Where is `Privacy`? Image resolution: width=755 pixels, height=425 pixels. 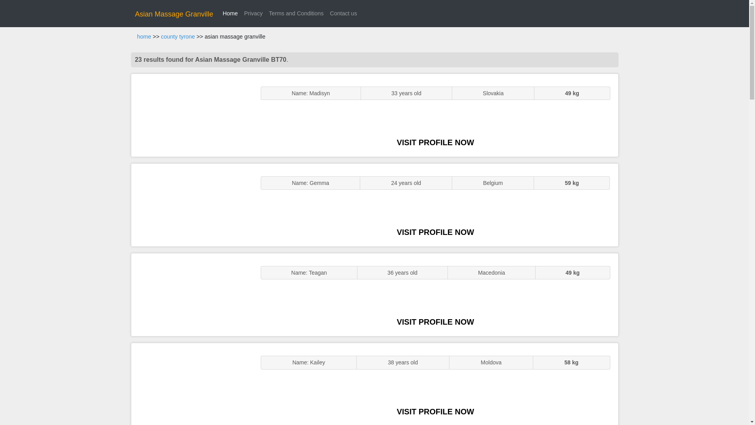
Privacy is located at coordinates (253, 13).